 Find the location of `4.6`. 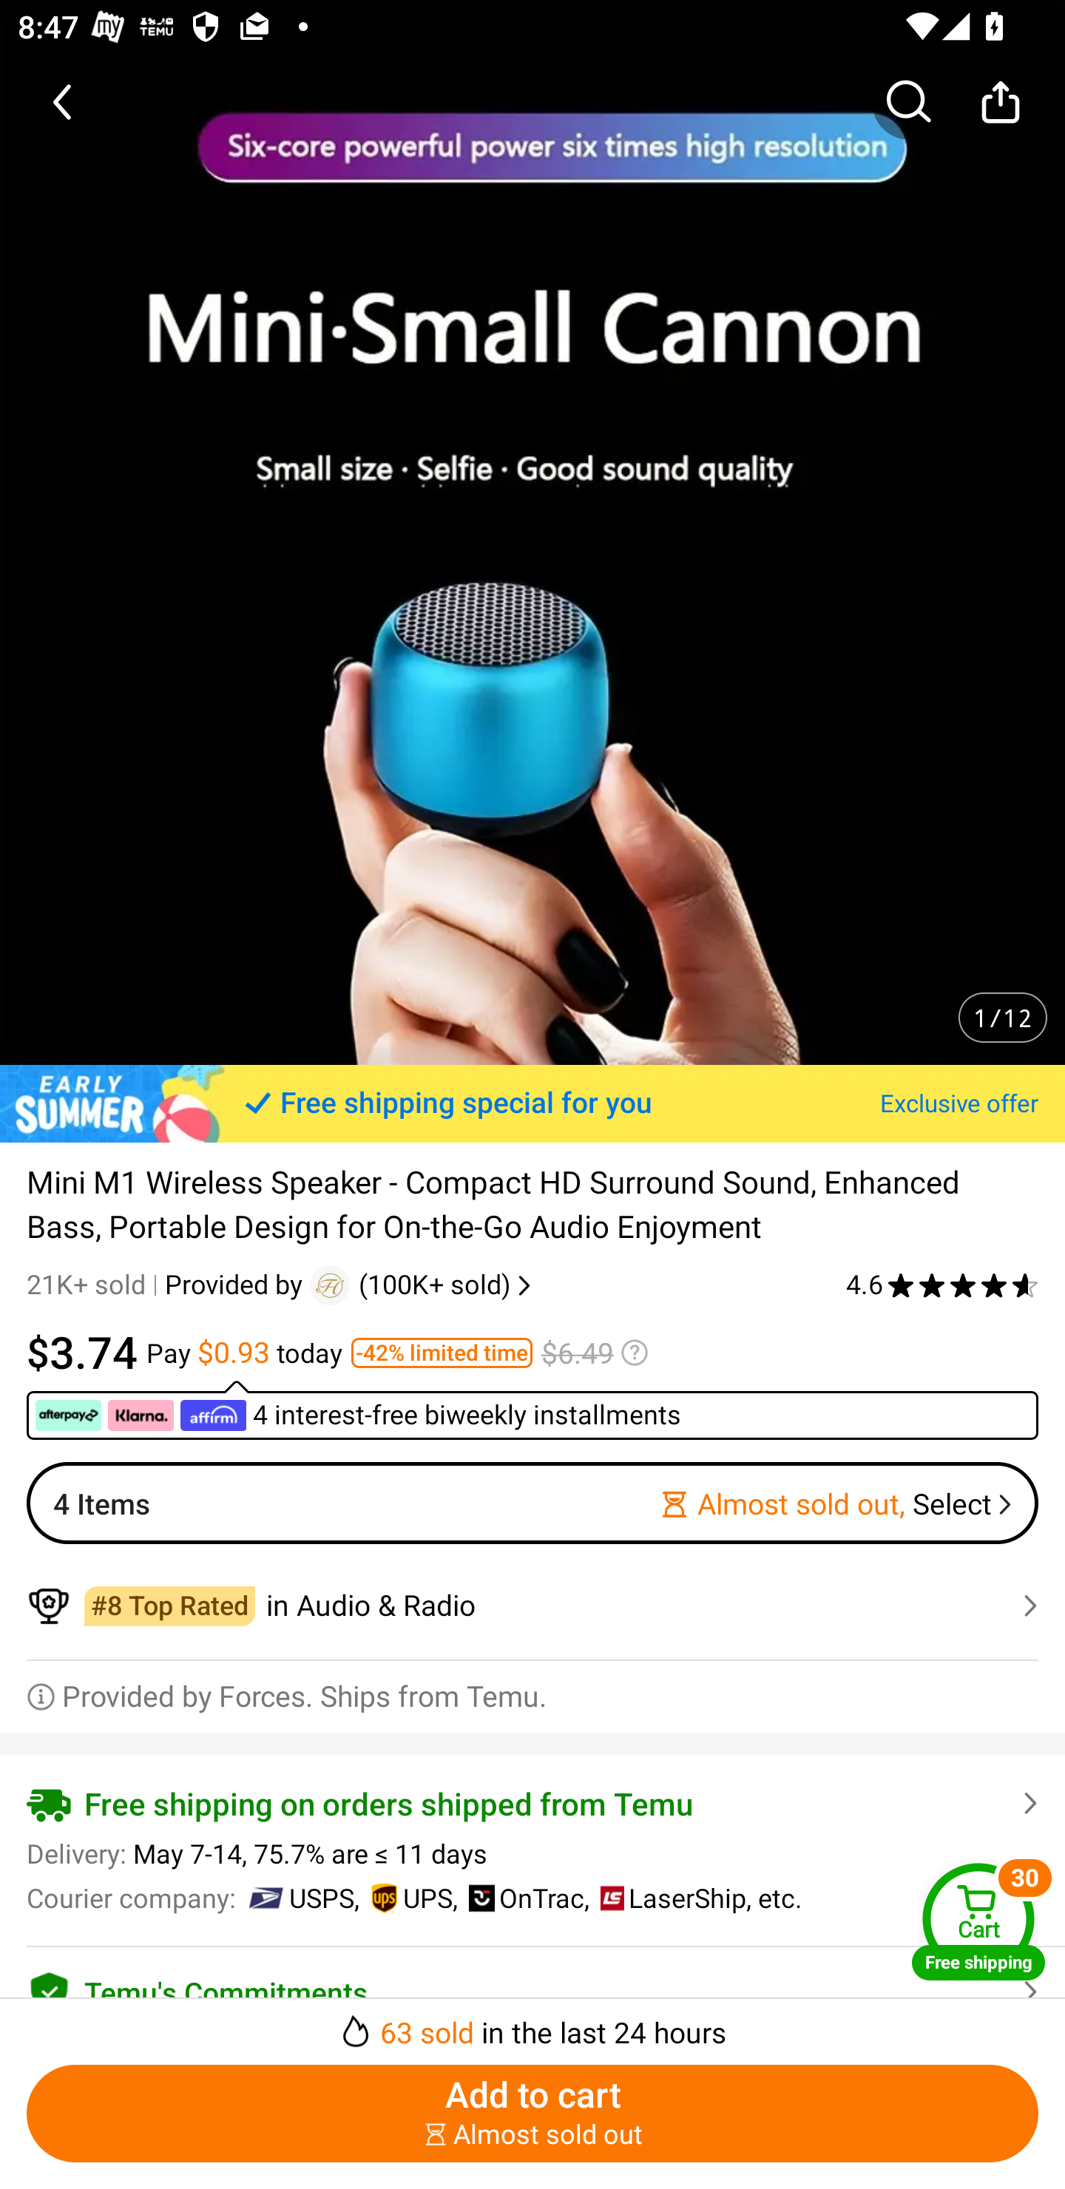

4.6 is located at coordinates (942, 1285).